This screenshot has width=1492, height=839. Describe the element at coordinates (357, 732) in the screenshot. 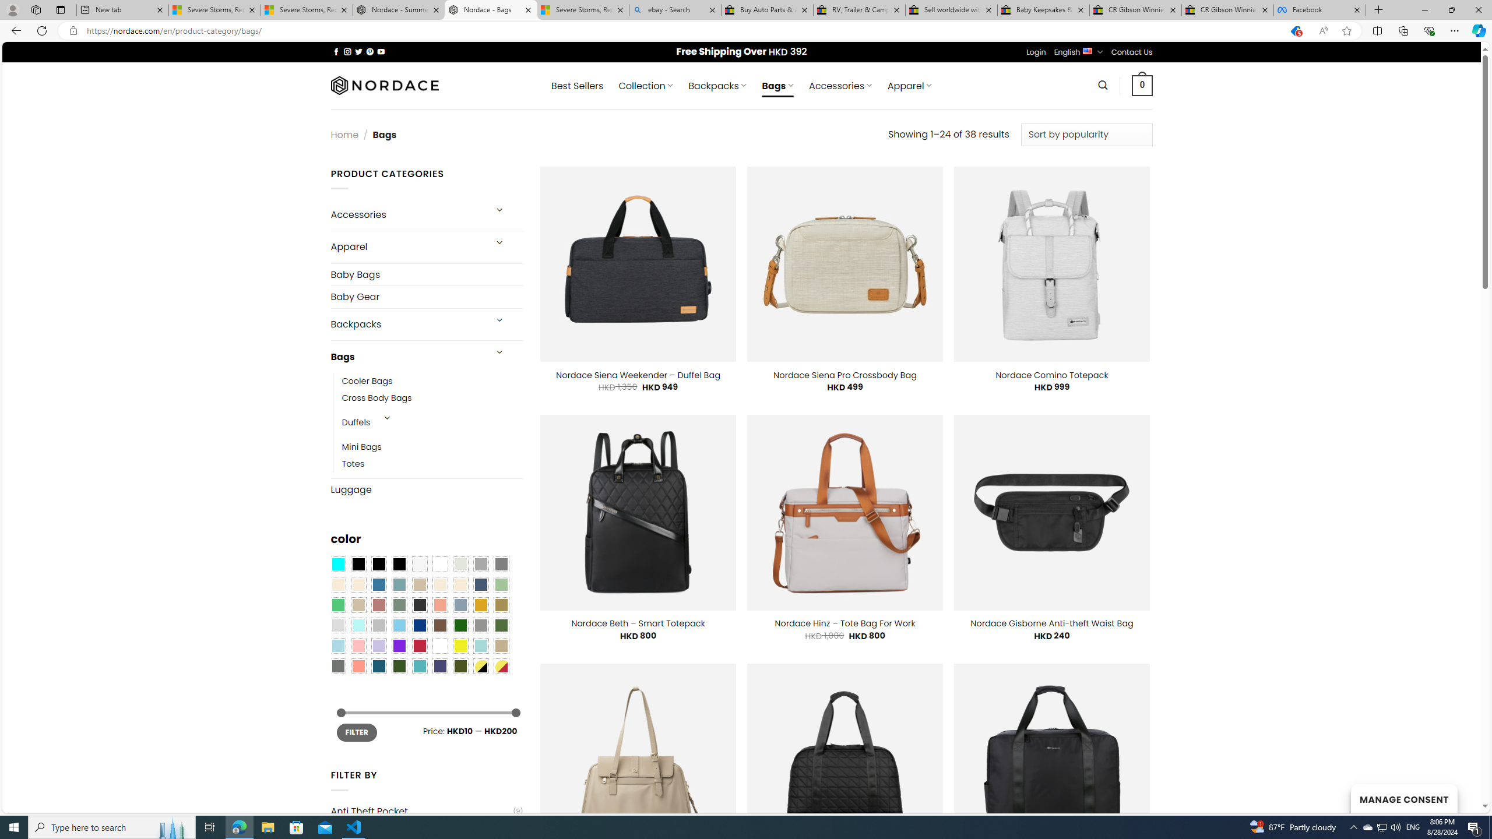

I see `FILTER` at that location.